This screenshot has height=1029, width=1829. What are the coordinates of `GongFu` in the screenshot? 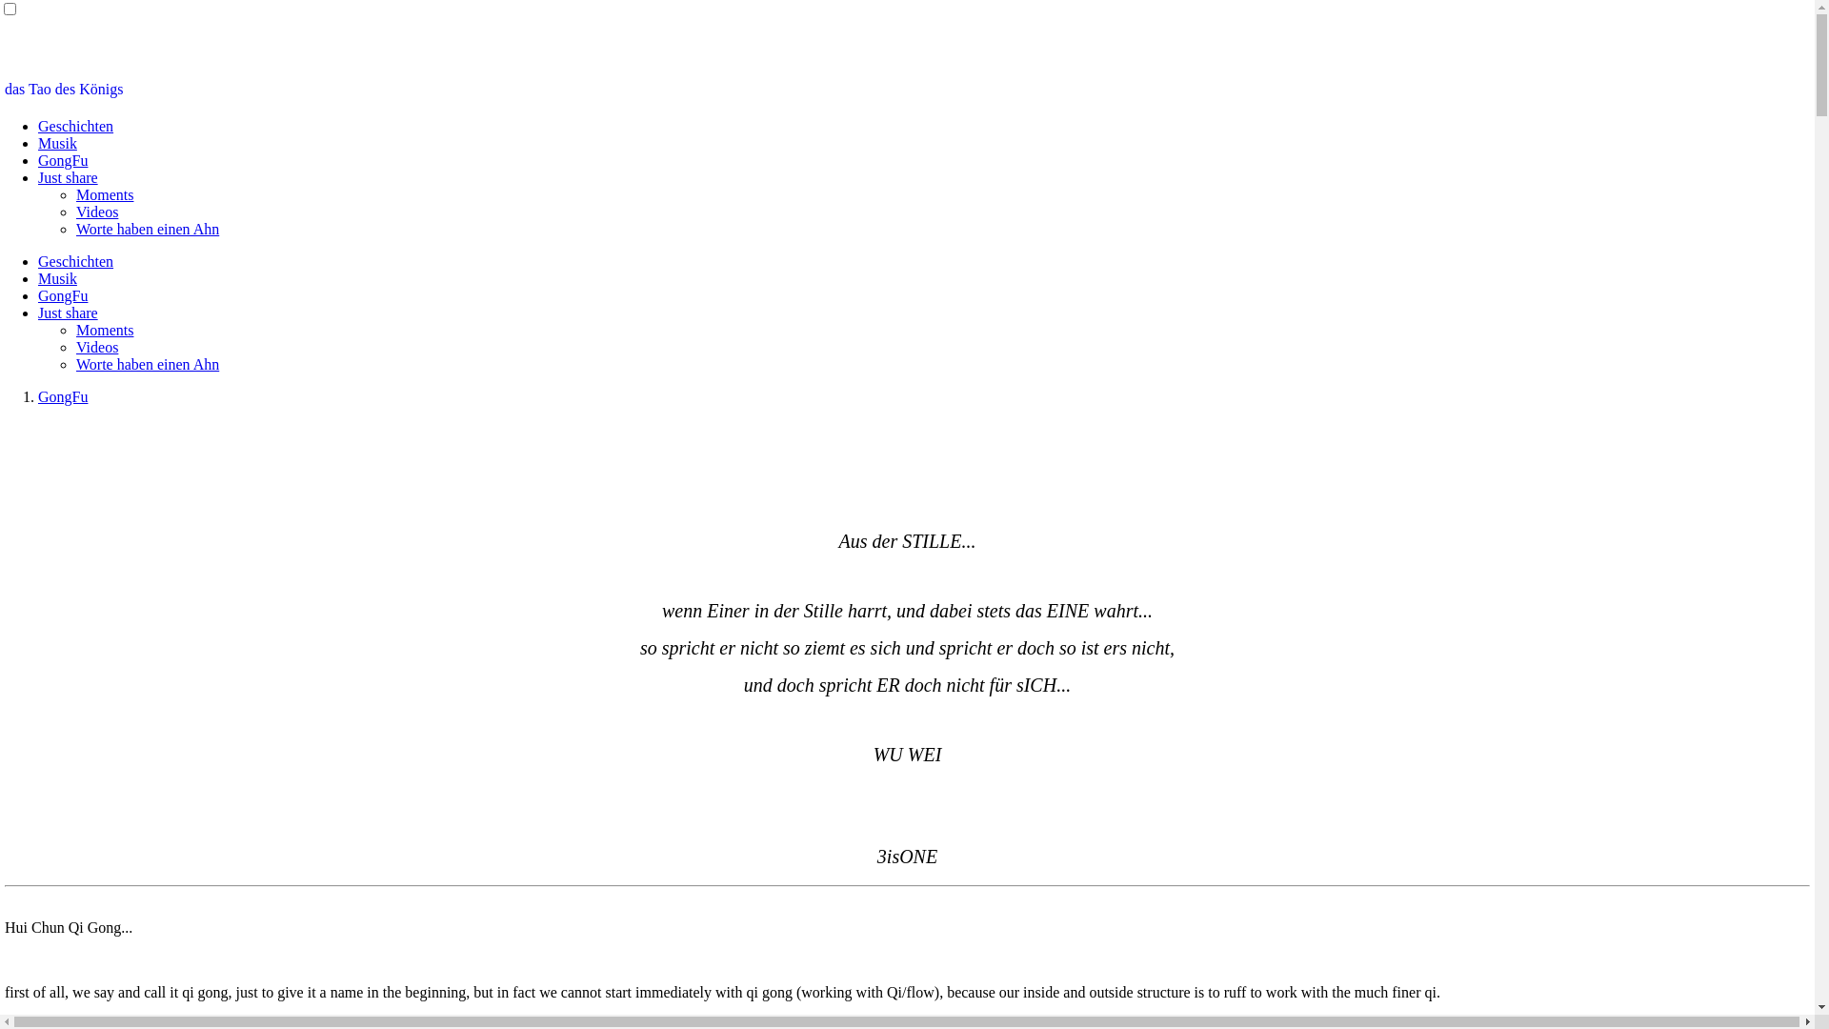 It's located at (63, 295).